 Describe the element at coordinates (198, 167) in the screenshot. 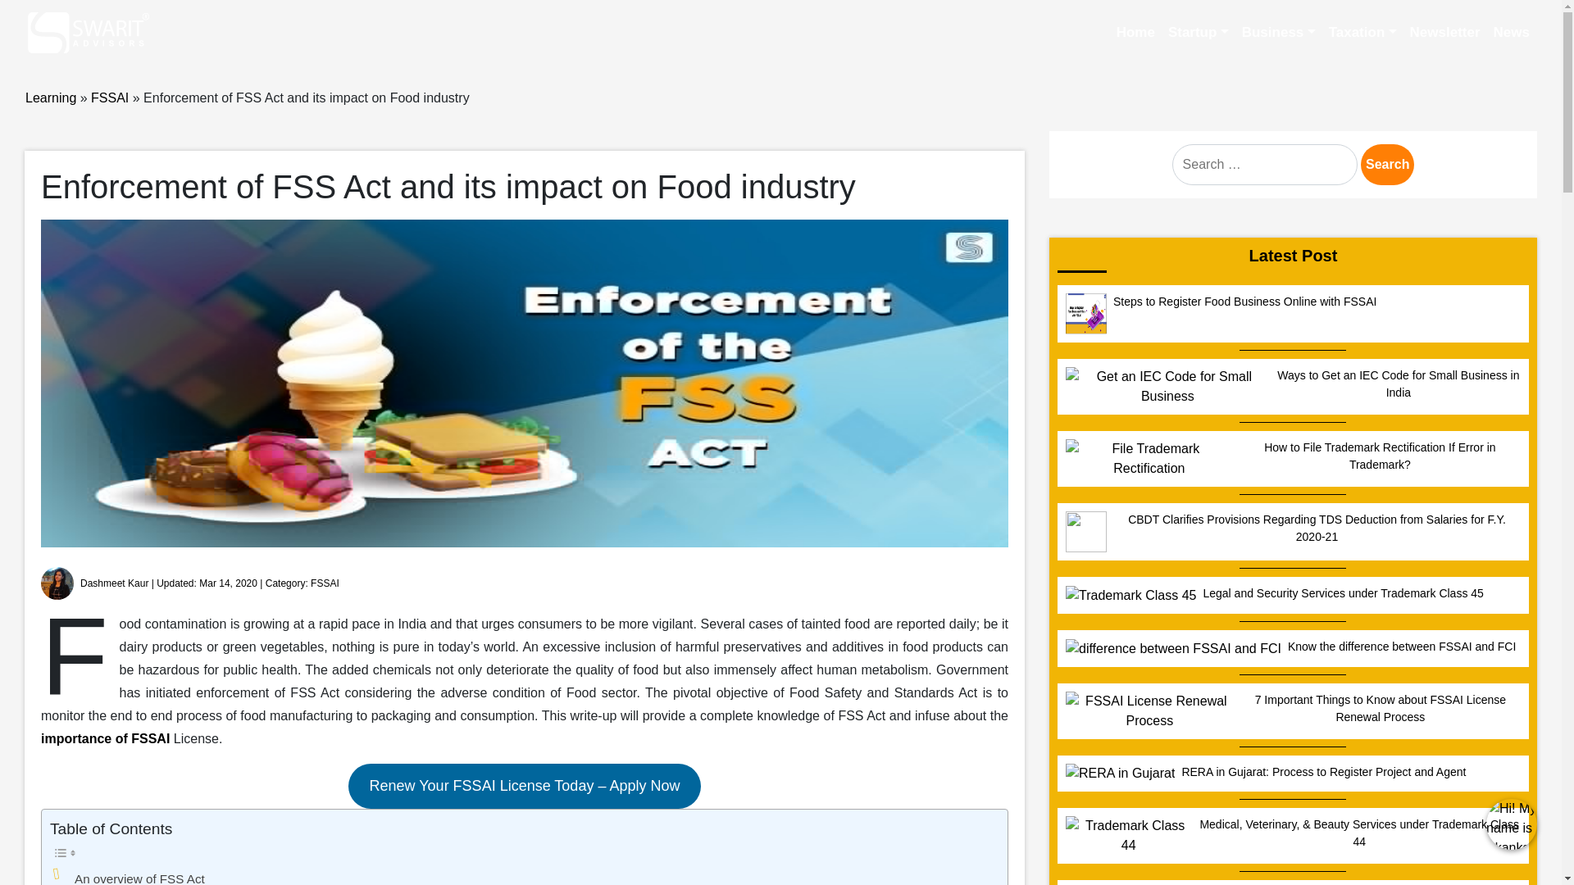

I see `Peer to Peer lending` at that location.